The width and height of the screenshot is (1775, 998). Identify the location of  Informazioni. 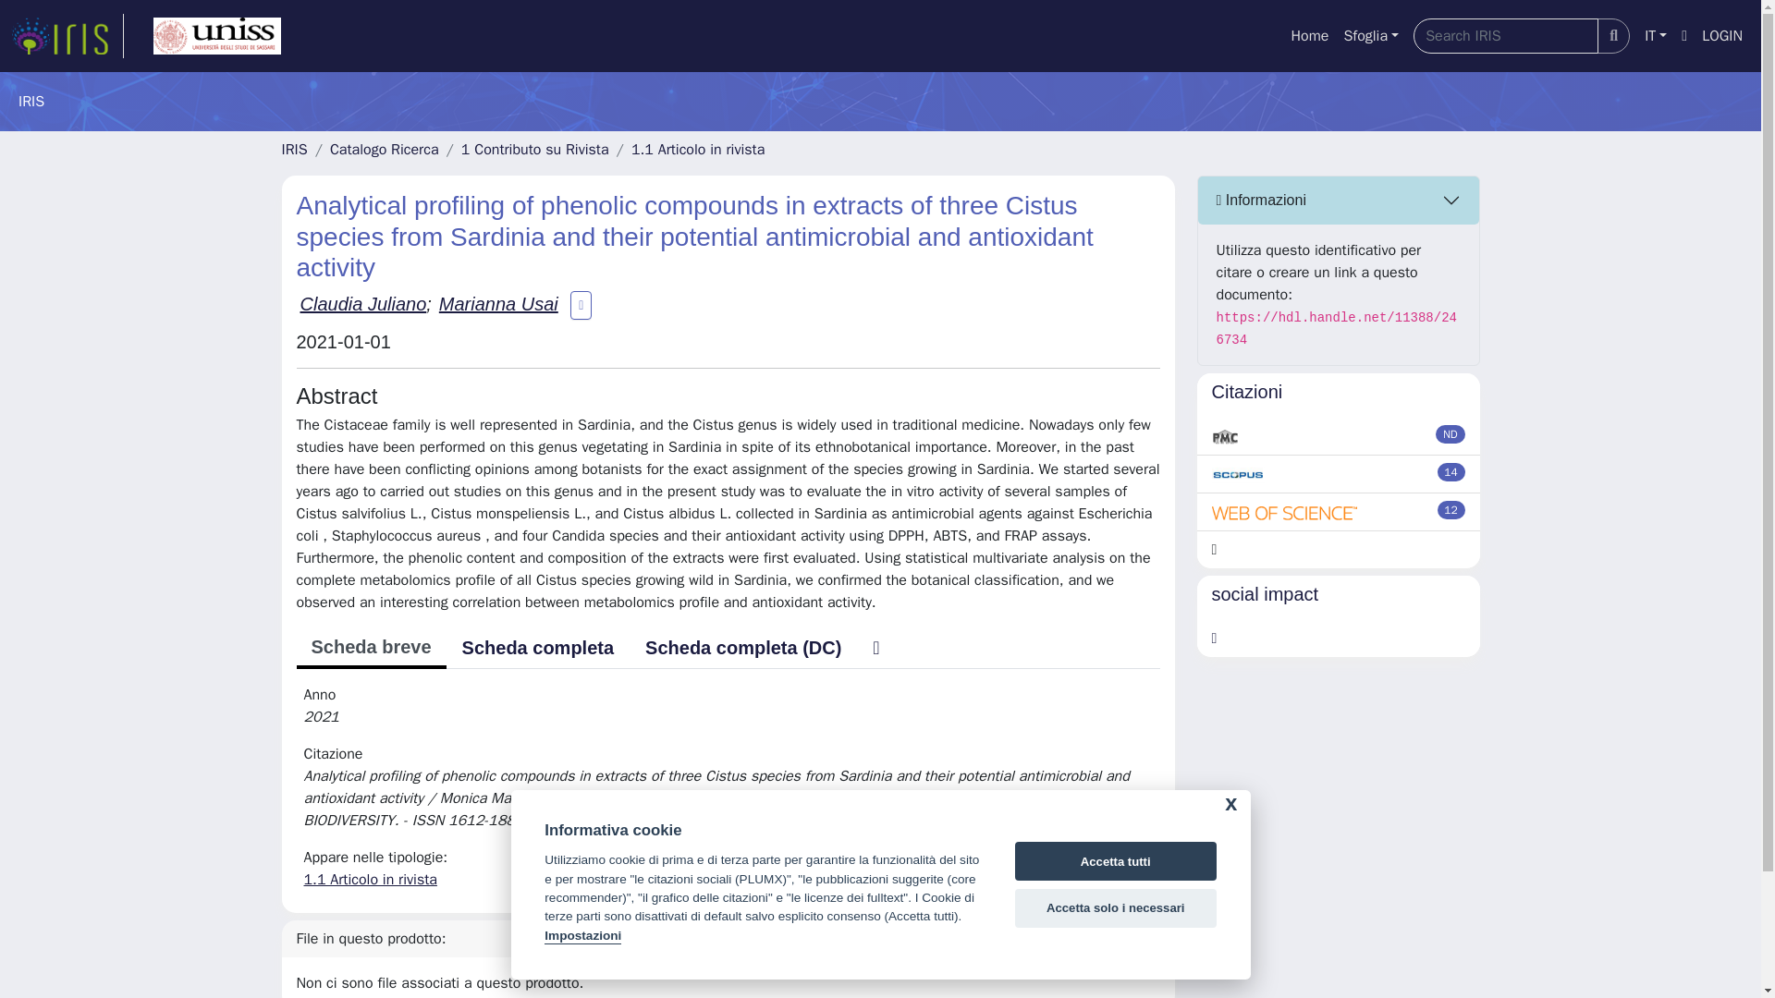
(1339, 201).